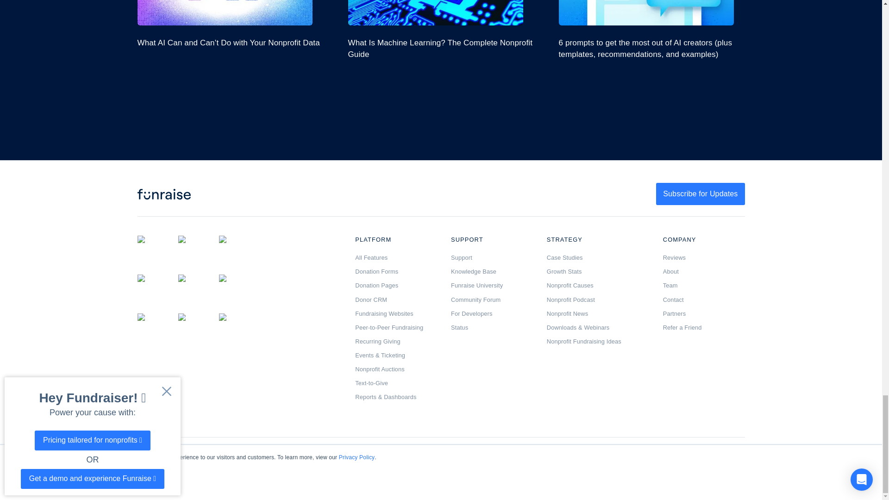 This screenshot has height=500, width=889. Describe the element at coordinates (492, 313) in the screenshot. I see `For Developers` at that location.